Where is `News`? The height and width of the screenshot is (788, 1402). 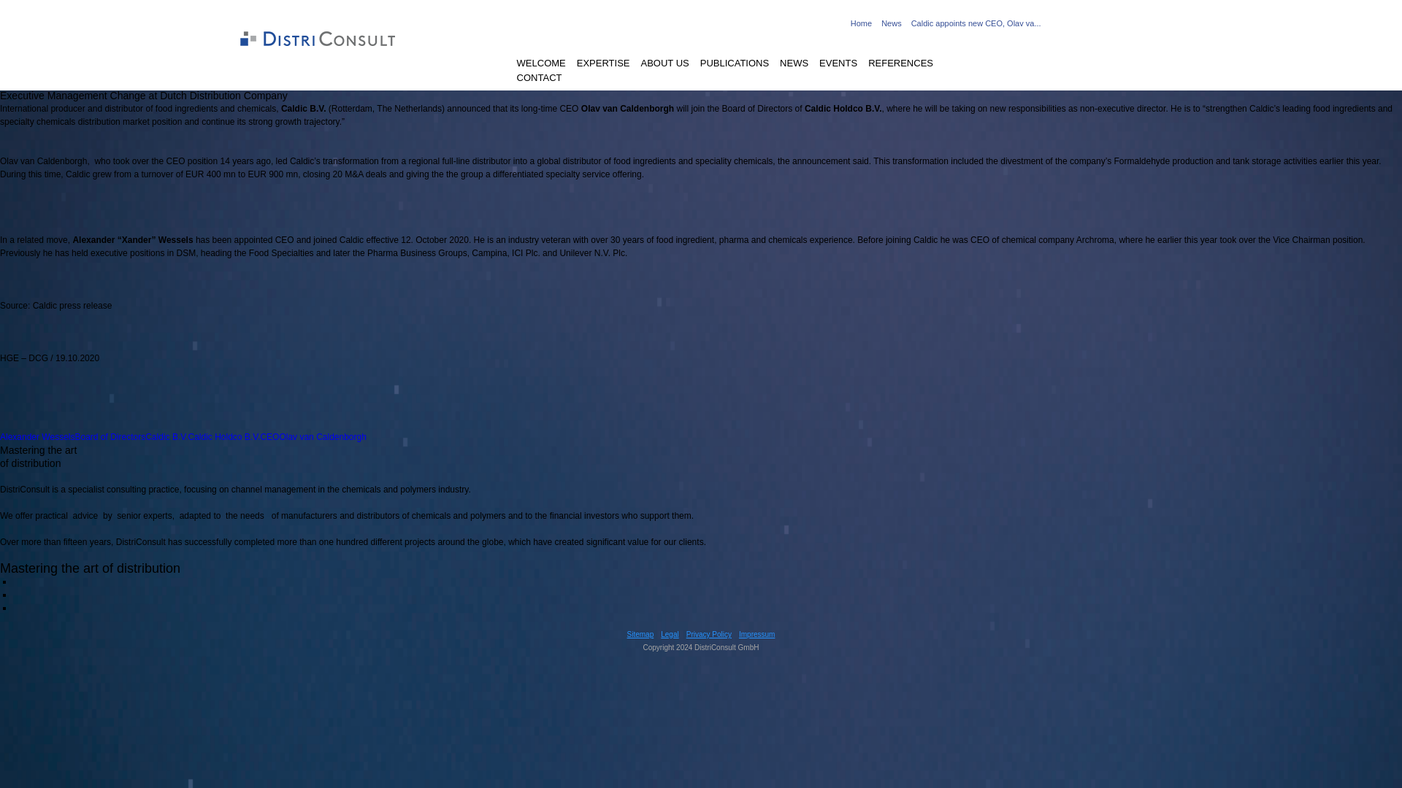 News is located at coordinates (891, 23).